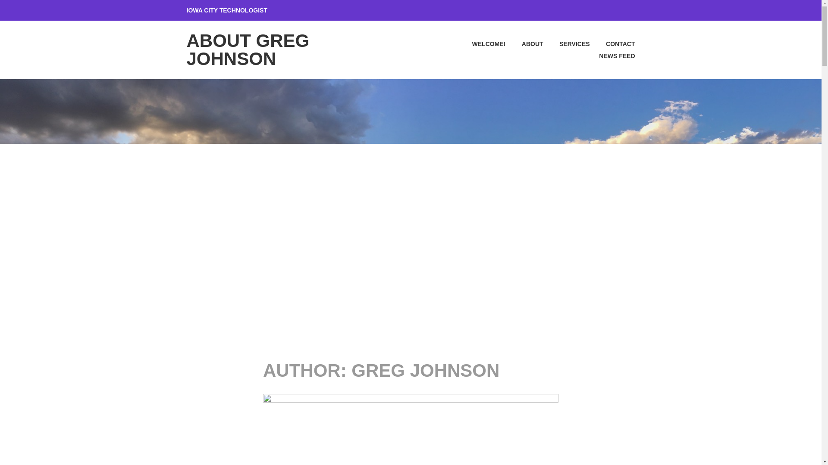 This screenshot has width=828, height=465. I want to click on WELCOME!, so click(481, 43).